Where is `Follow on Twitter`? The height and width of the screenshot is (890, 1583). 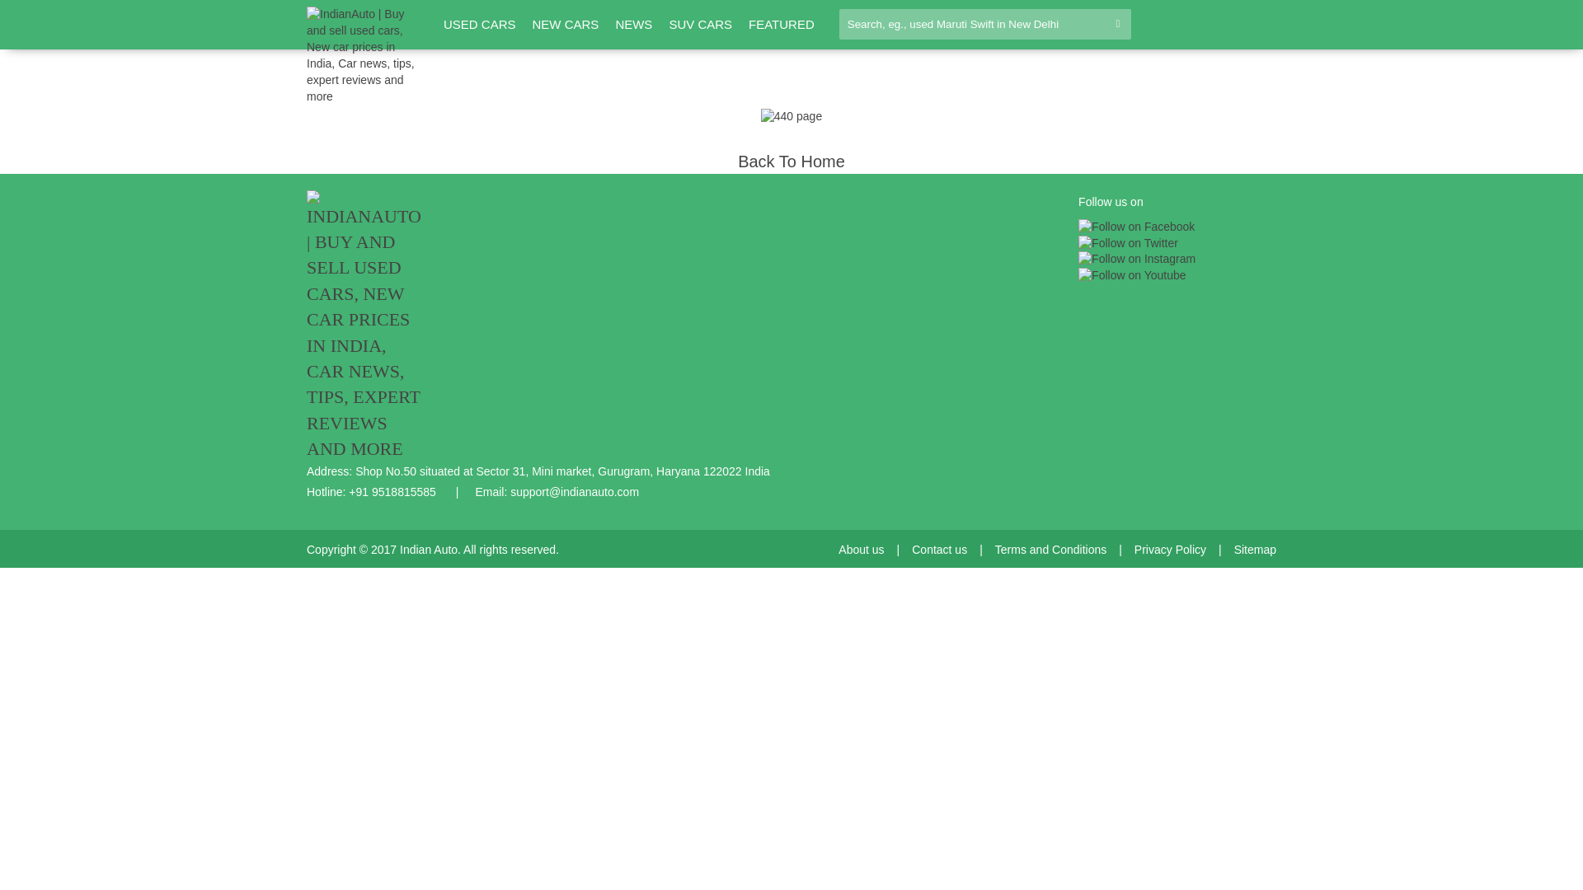 Follow on Twitter is located at coordinates (1128, 244).